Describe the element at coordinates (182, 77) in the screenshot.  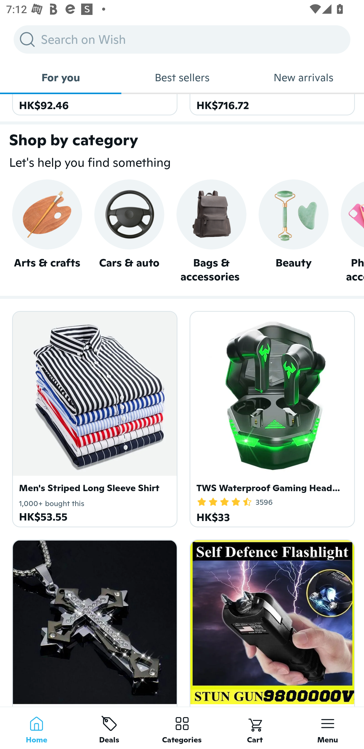
I see `Best sellers` at that location.